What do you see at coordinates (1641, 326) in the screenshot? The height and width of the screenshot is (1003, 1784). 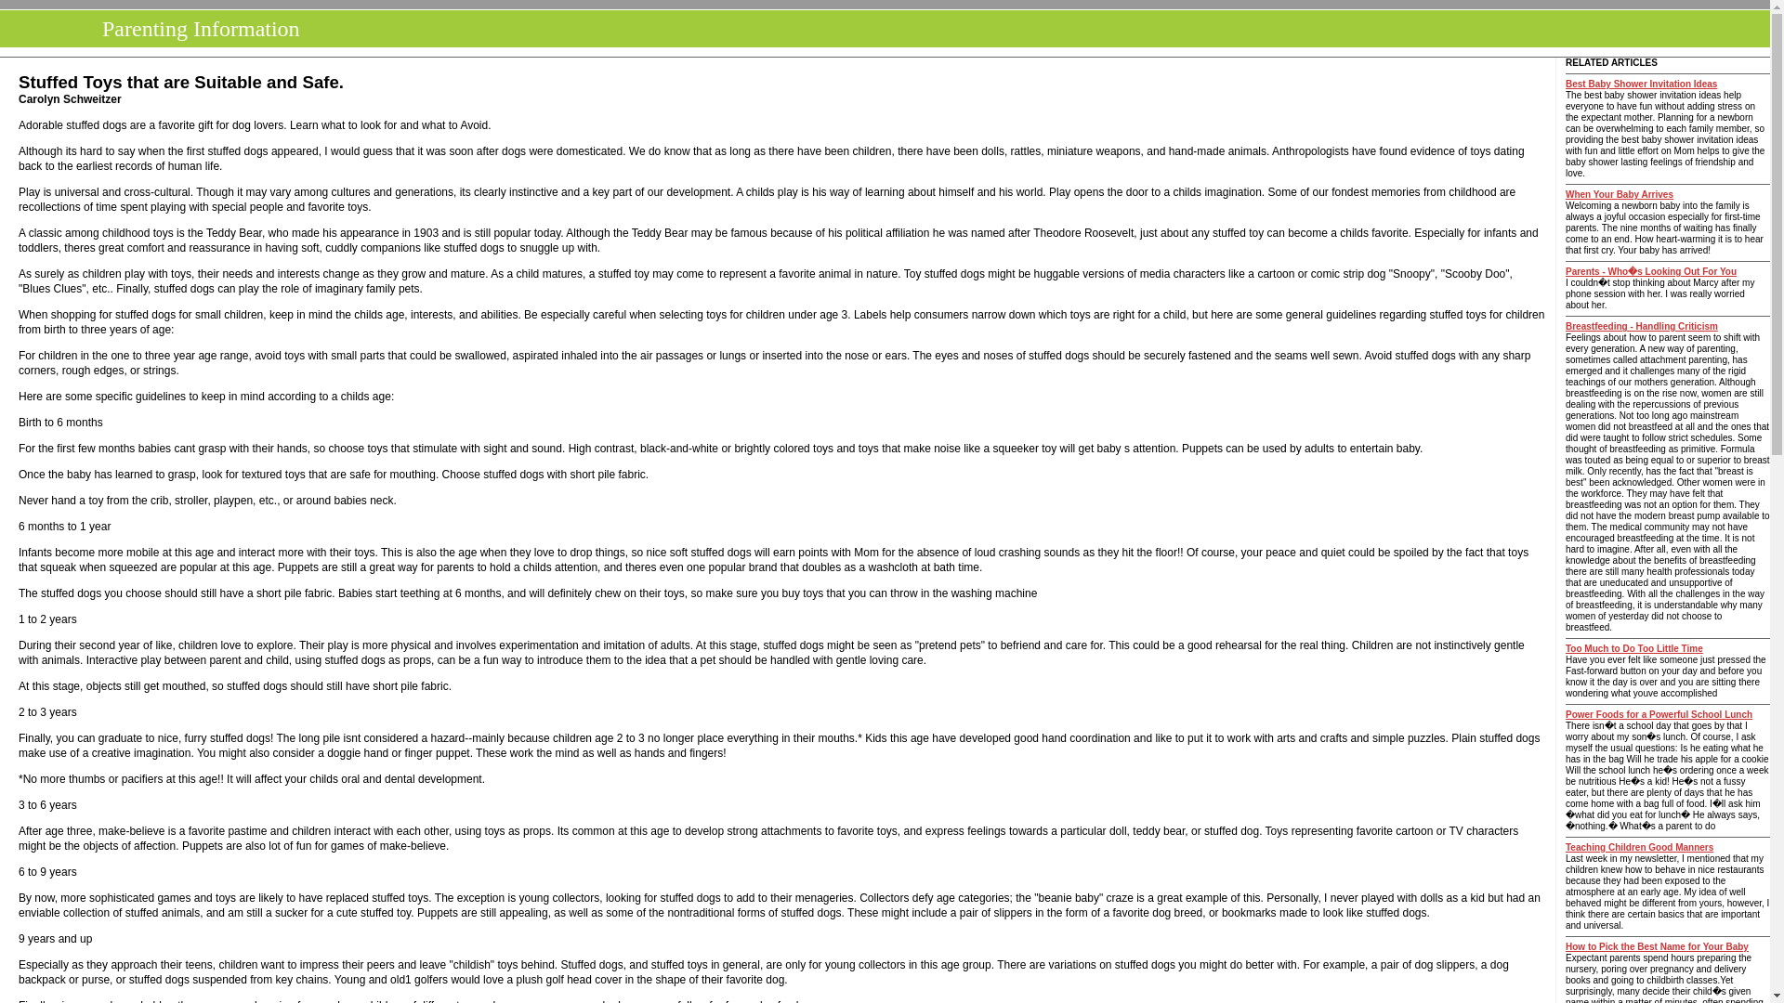 I see `Breastfeeding - Handling Criticism` at bounding box center [1641, 326].